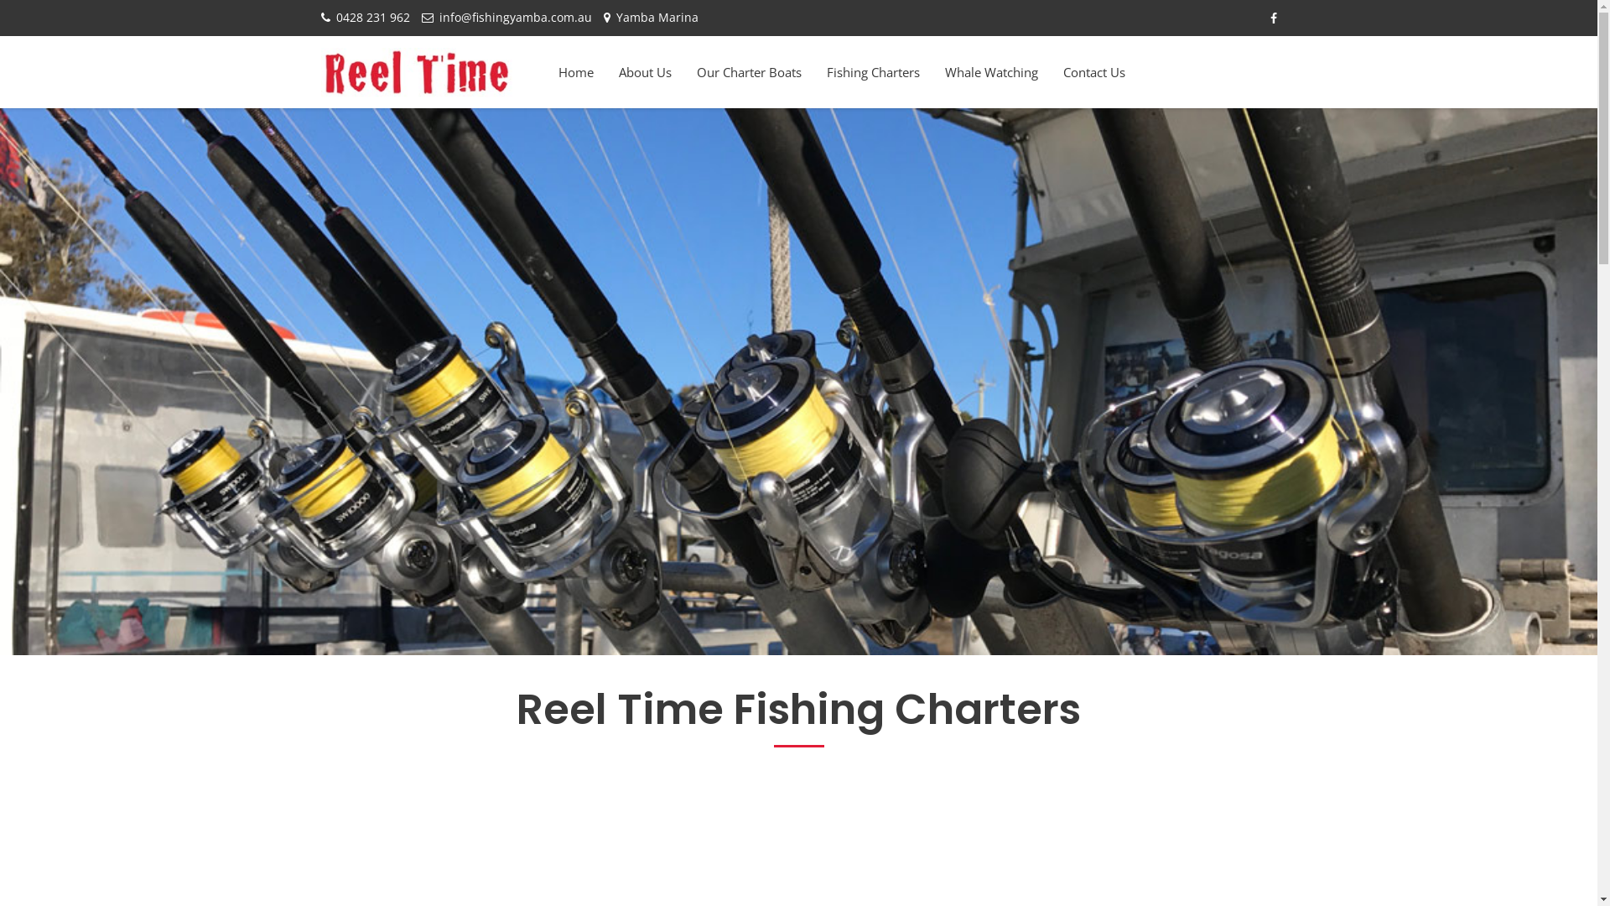 The height and width of the screenshot is (906, 1610). What do you see at coordinates (872, 72) in the screenshot?
I see `Fishing Charters` at bounding box center [872, 72].